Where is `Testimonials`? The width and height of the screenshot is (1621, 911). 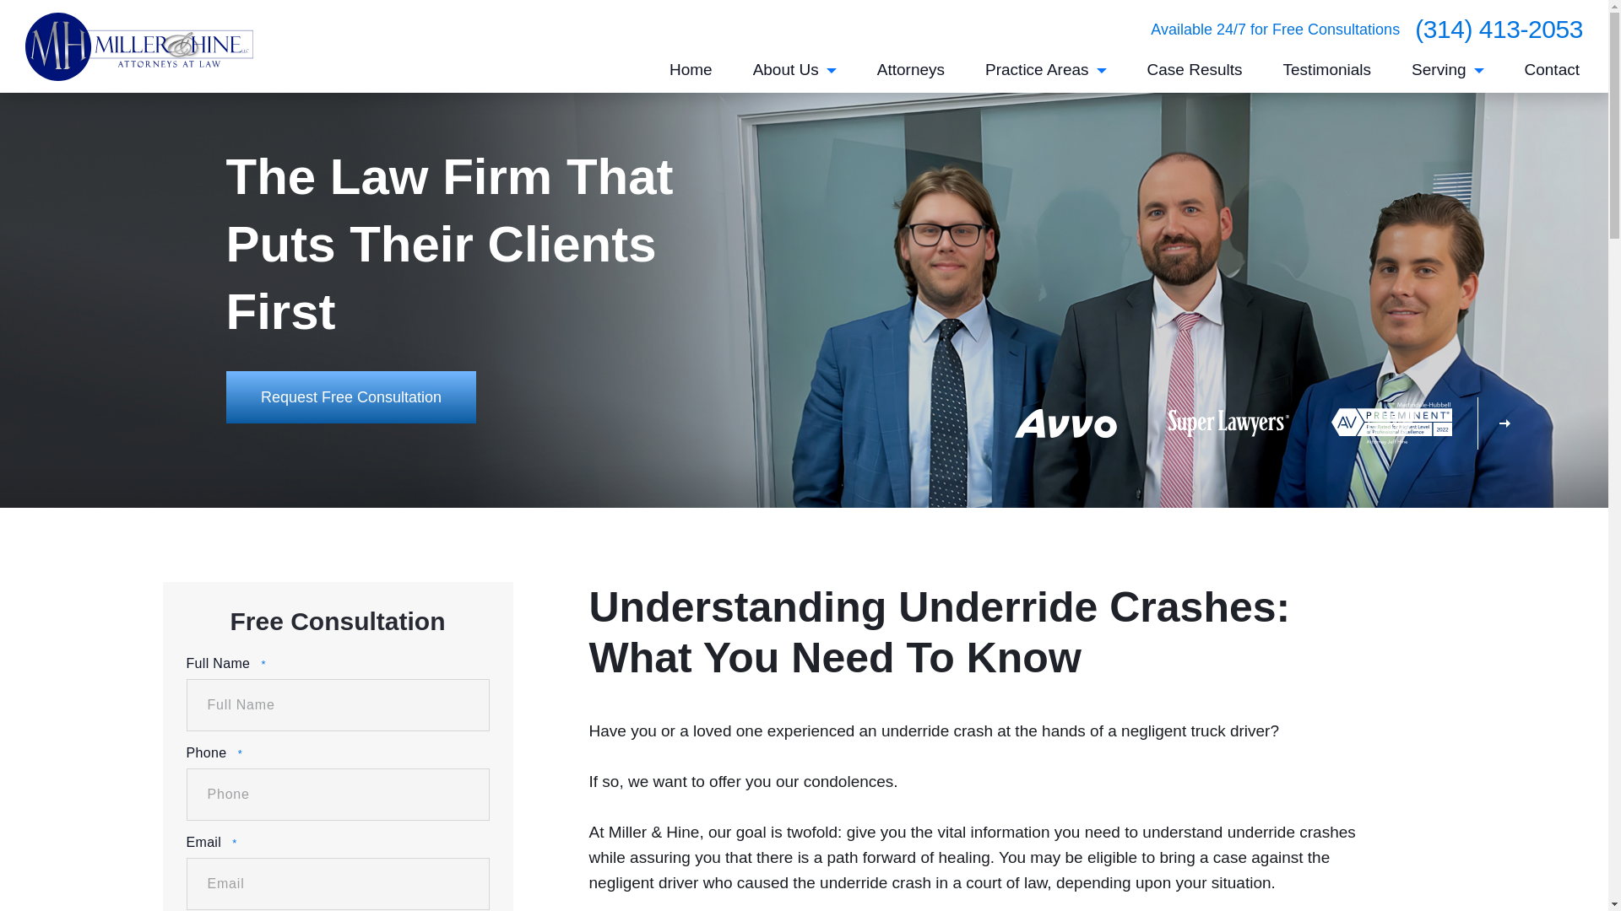
Testimonials is located at coordinates (1327, 76).